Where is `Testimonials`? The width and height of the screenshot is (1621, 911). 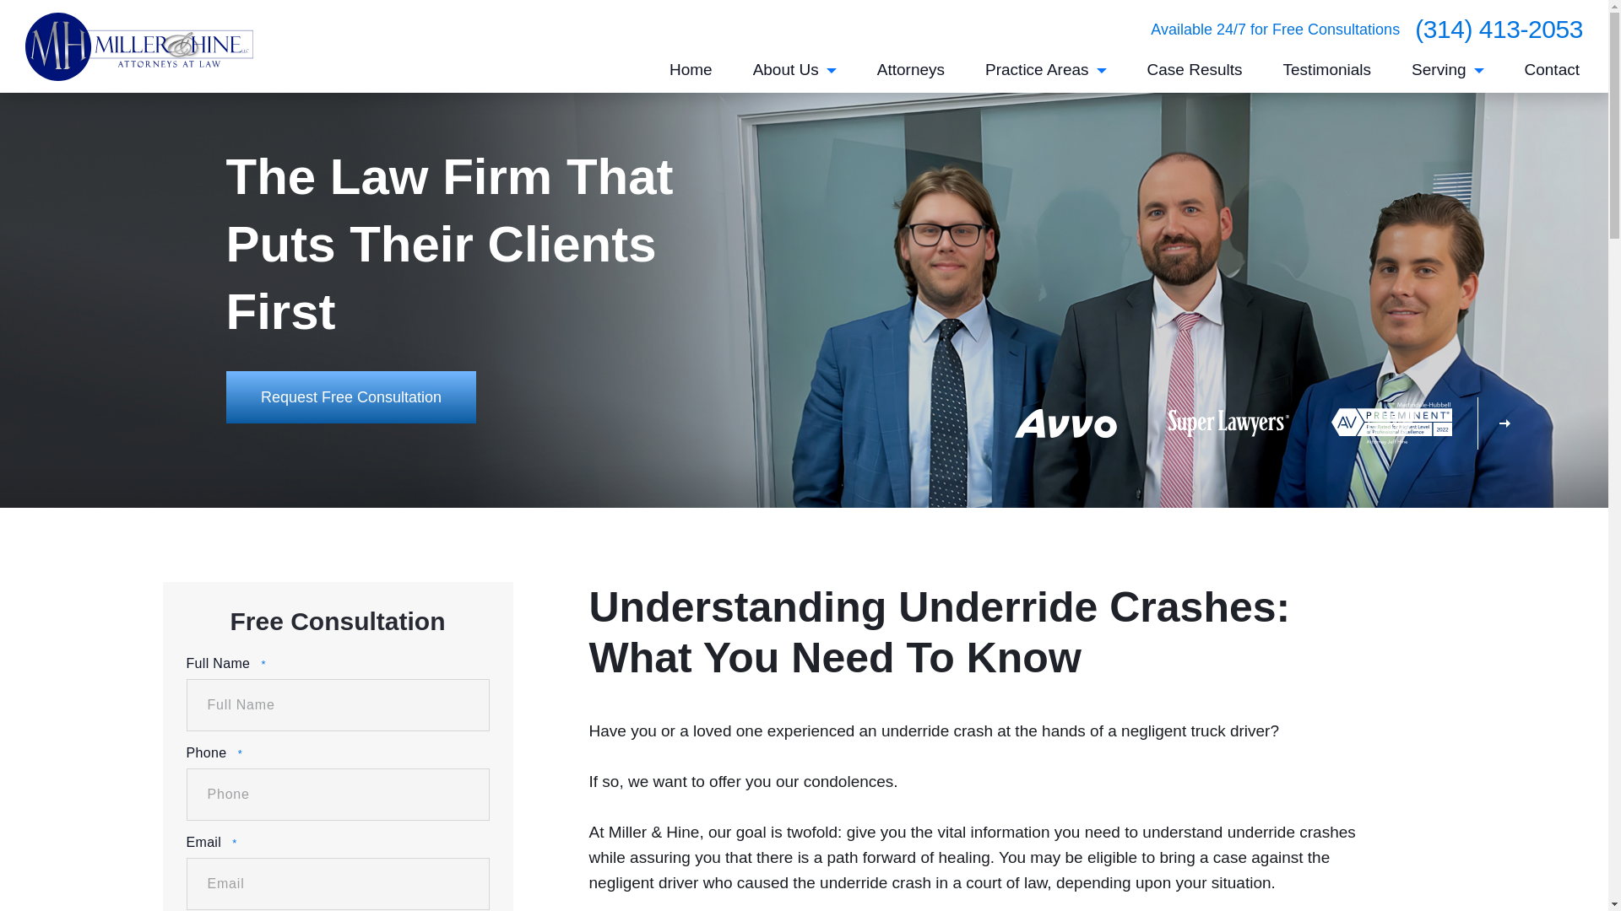
Testimonials is located at coordinates (1327, 76).